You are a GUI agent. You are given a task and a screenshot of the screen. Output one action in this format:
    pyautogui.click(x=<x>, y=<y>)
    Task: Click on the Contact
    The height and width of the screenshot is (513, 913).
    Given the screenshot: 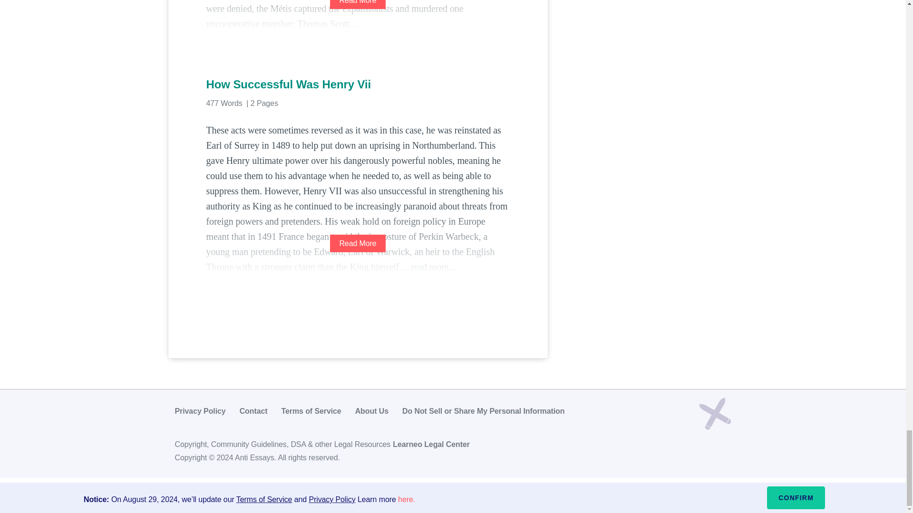 What is the action you would take?
    pyautogui.click(x=253, y=411)
    